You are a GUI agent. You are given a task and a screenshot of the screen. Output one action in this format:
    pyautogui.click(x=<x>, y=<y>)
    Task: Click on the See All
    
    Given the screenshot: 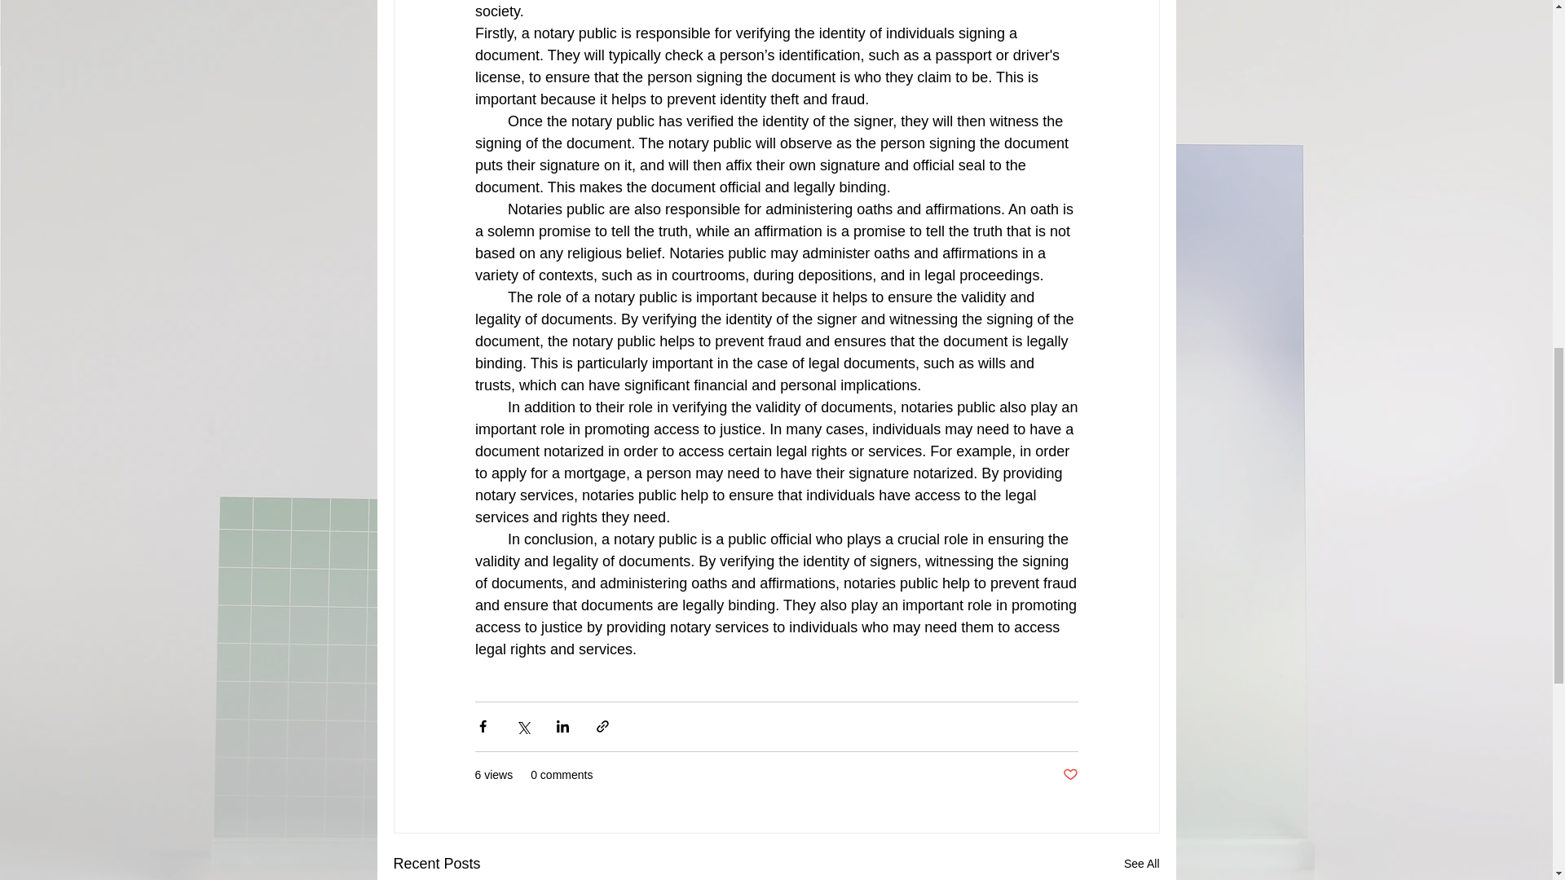 What is the action you would take?
    pyautogui.click(x=1141, y=864)
    